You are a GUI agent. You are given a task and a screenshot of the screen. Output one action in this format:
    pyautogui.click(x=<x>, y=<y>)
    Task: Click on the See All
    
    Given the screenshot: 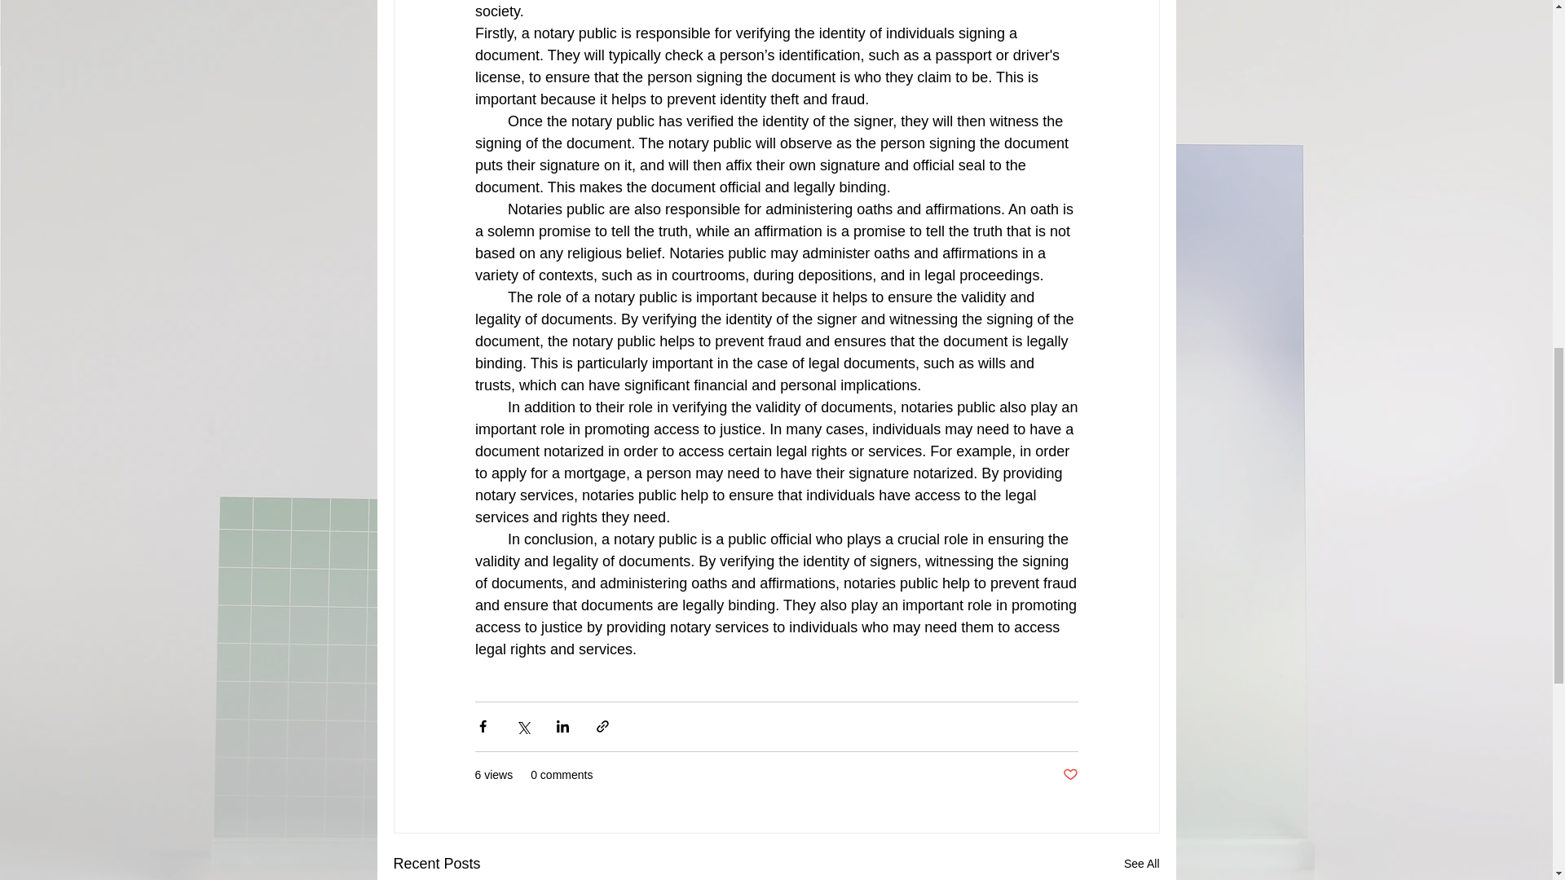 What is the action you would take?
    pyautogui.click(x=1141, y=864)
    